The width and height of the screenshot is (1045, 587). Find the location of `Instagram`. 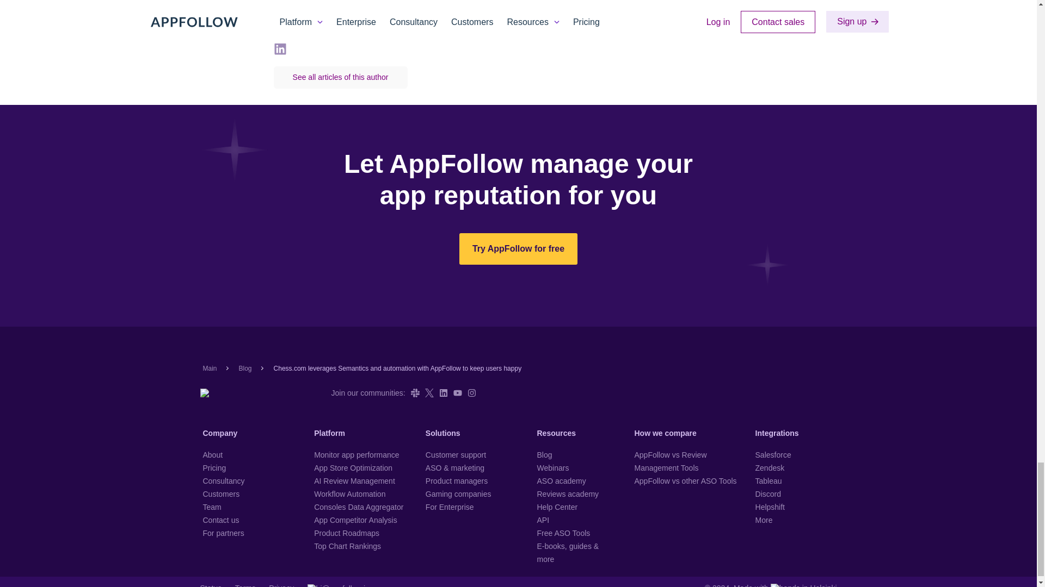

Instagram is located at coordinates (471, 392).